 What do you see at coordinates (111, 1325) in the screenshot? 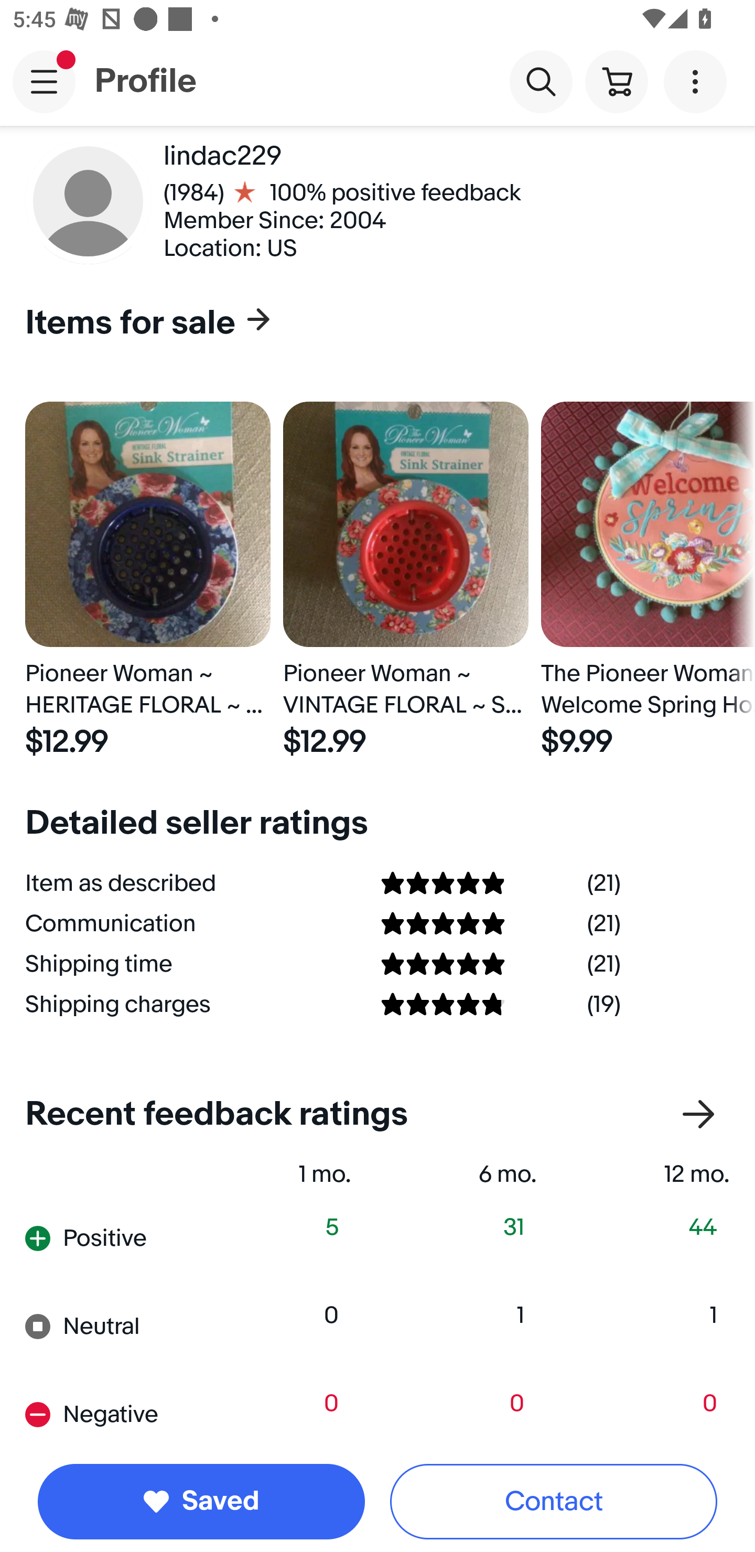
I see `Neutral Open all neutral rating details.` at bounding box center [111, 1325].